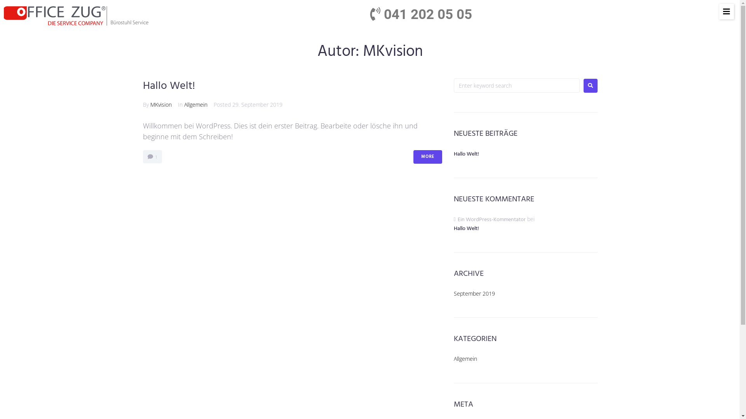 The width and height of the screenshot is (746, 419). I want to click on Allgemein, so click(196, 105).